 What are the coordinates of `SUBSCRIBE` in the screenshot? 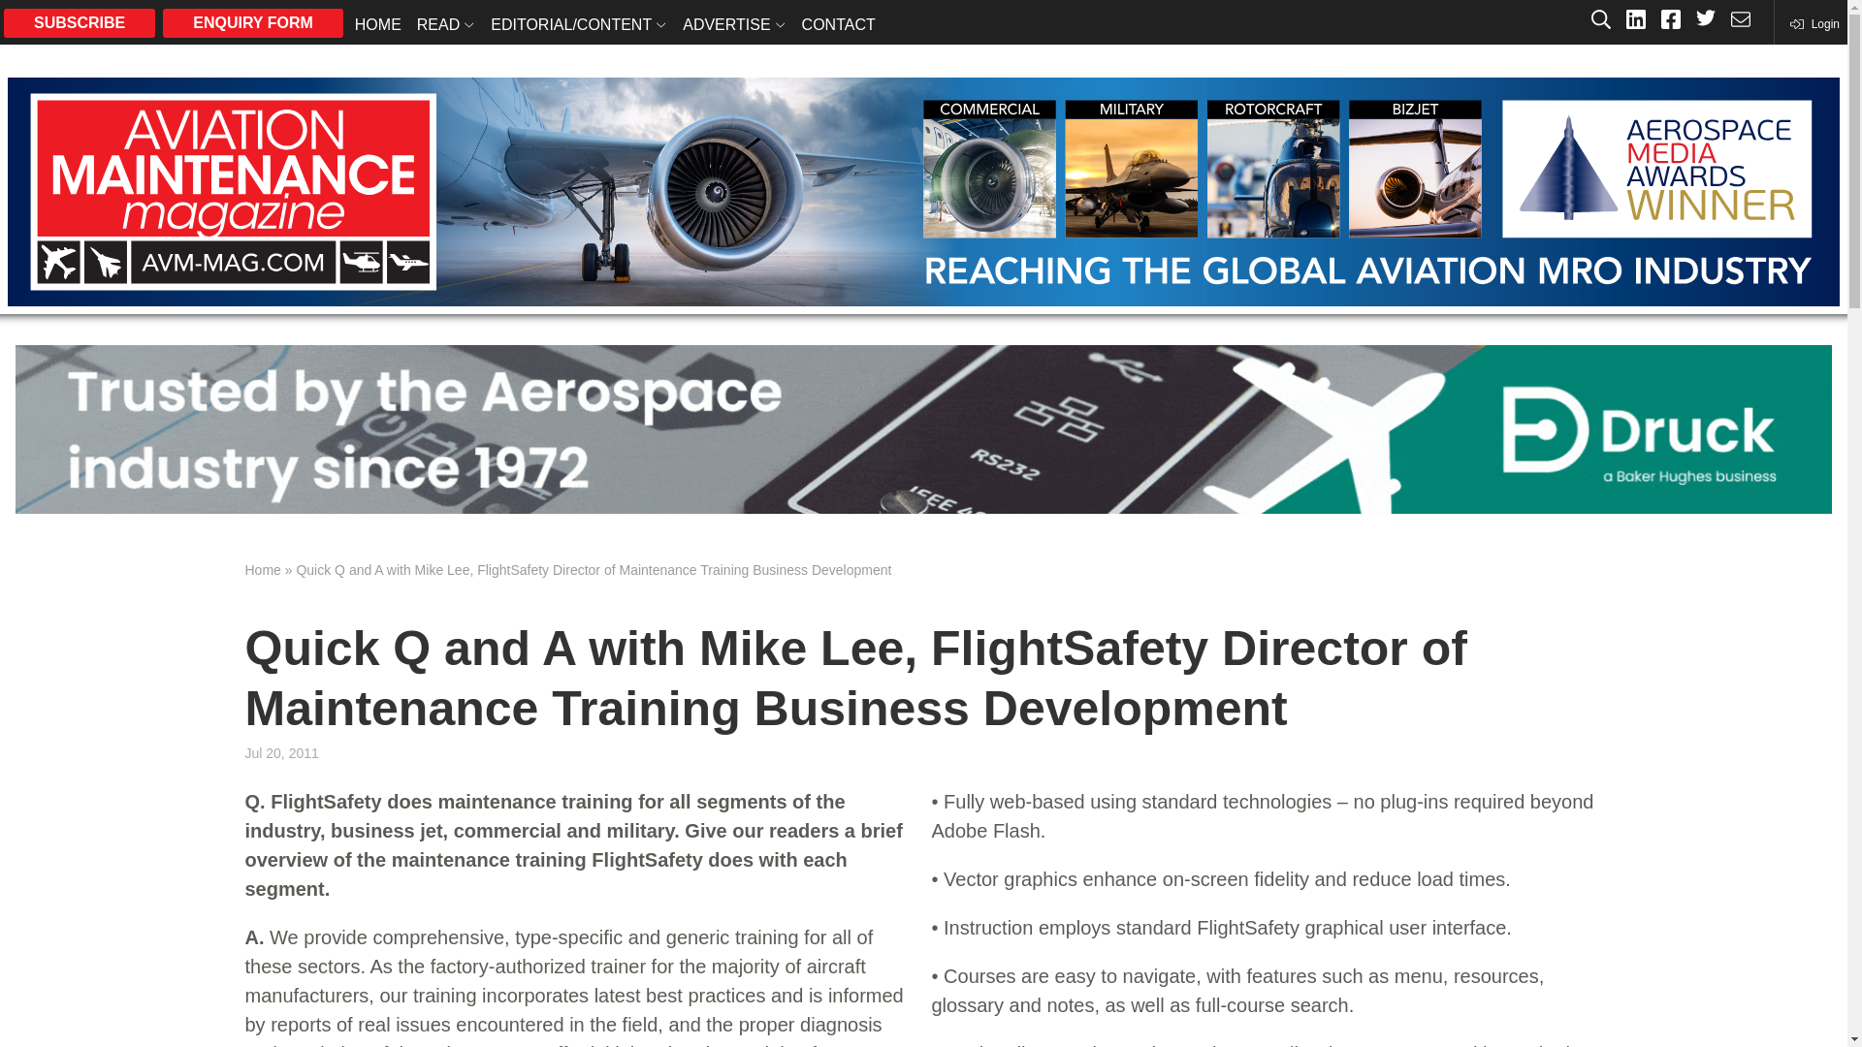 It's located at (79, 21).